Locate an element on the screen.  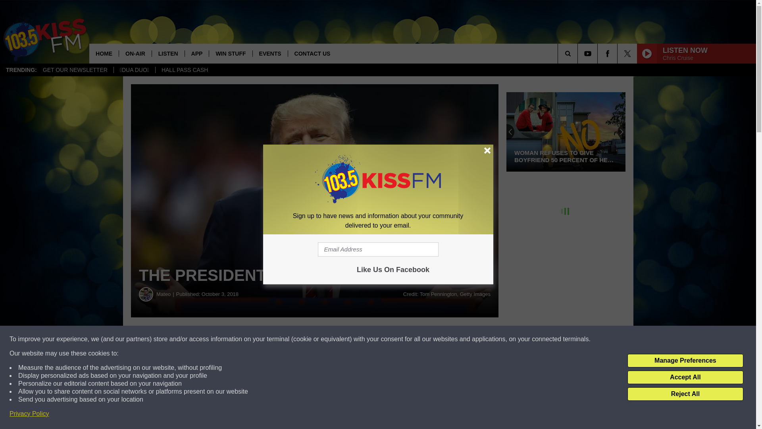
Manage Preferences is located at coordinates (685, 361).